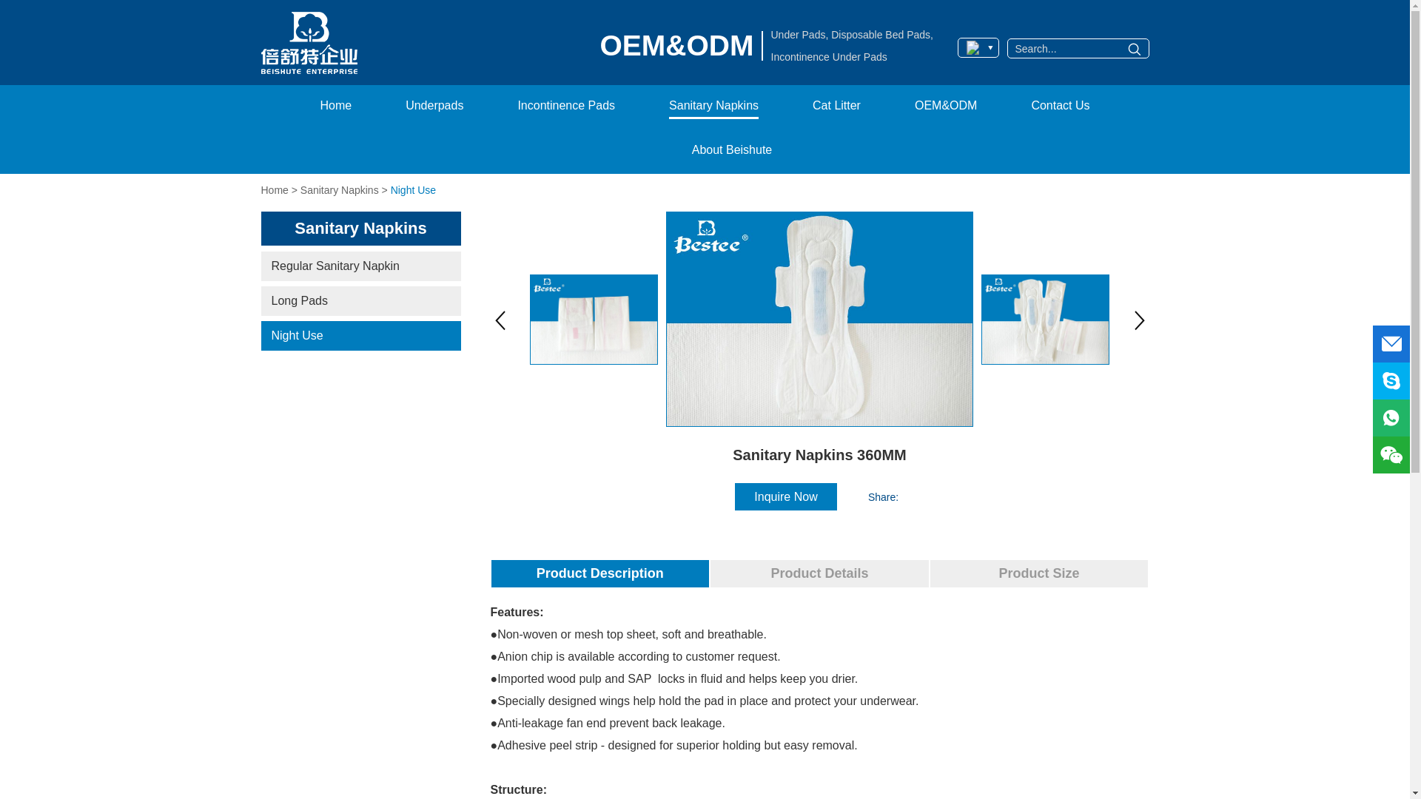 This screenshot has width=1421, height=799. Describe the element at coordinates (805, 34) in the screenshot. I see `Under Pads` at that location.